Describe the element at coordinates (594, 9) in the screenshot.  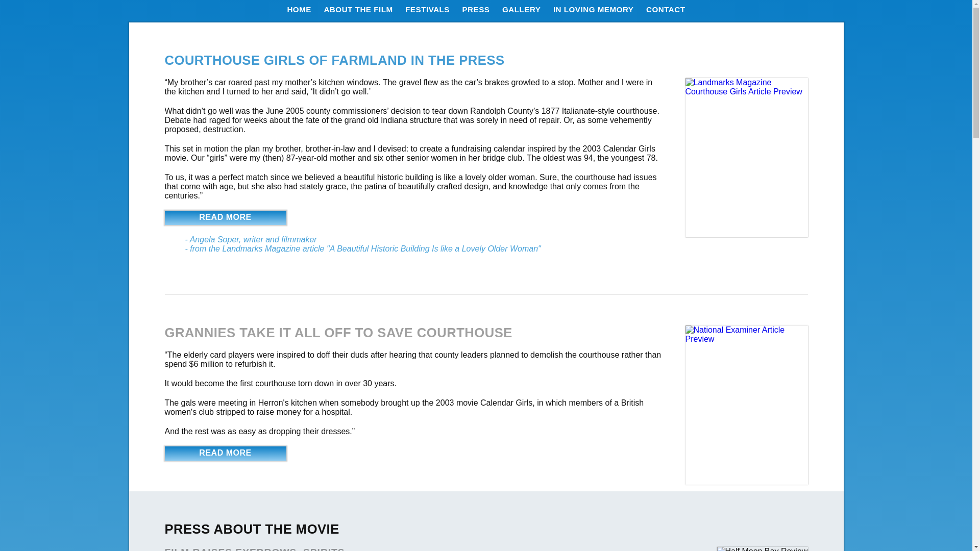
I see `IN LOVING MEMORY` at that location.